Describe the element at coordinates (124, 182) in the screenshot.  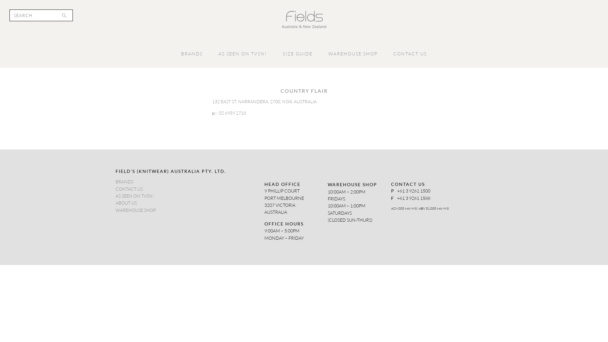
I see `BRANDS` at that location.